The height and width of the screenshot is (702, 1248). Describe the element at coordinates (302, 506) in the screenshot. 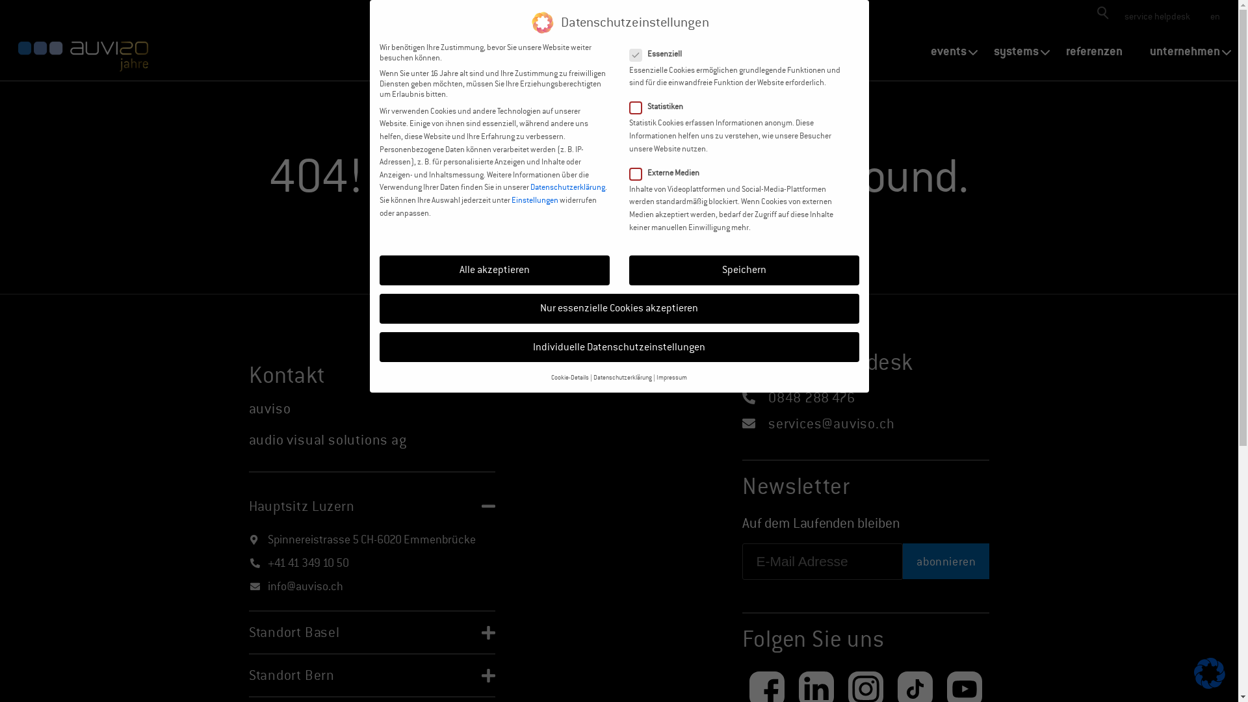

I see `Hauptsitz Luzern` at that location.